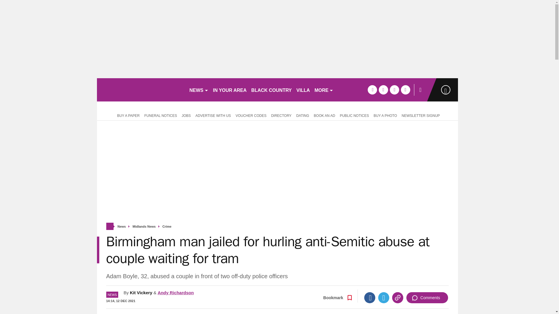 This screenshot has width=559, height=314. I want to click on MORE, so click(324, 90).